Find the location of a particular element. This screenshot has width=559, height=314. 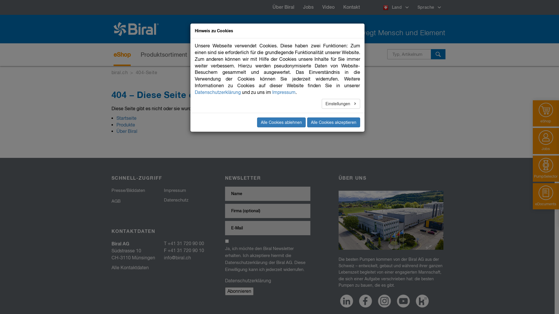

Land is located at coordinates (396, 8).